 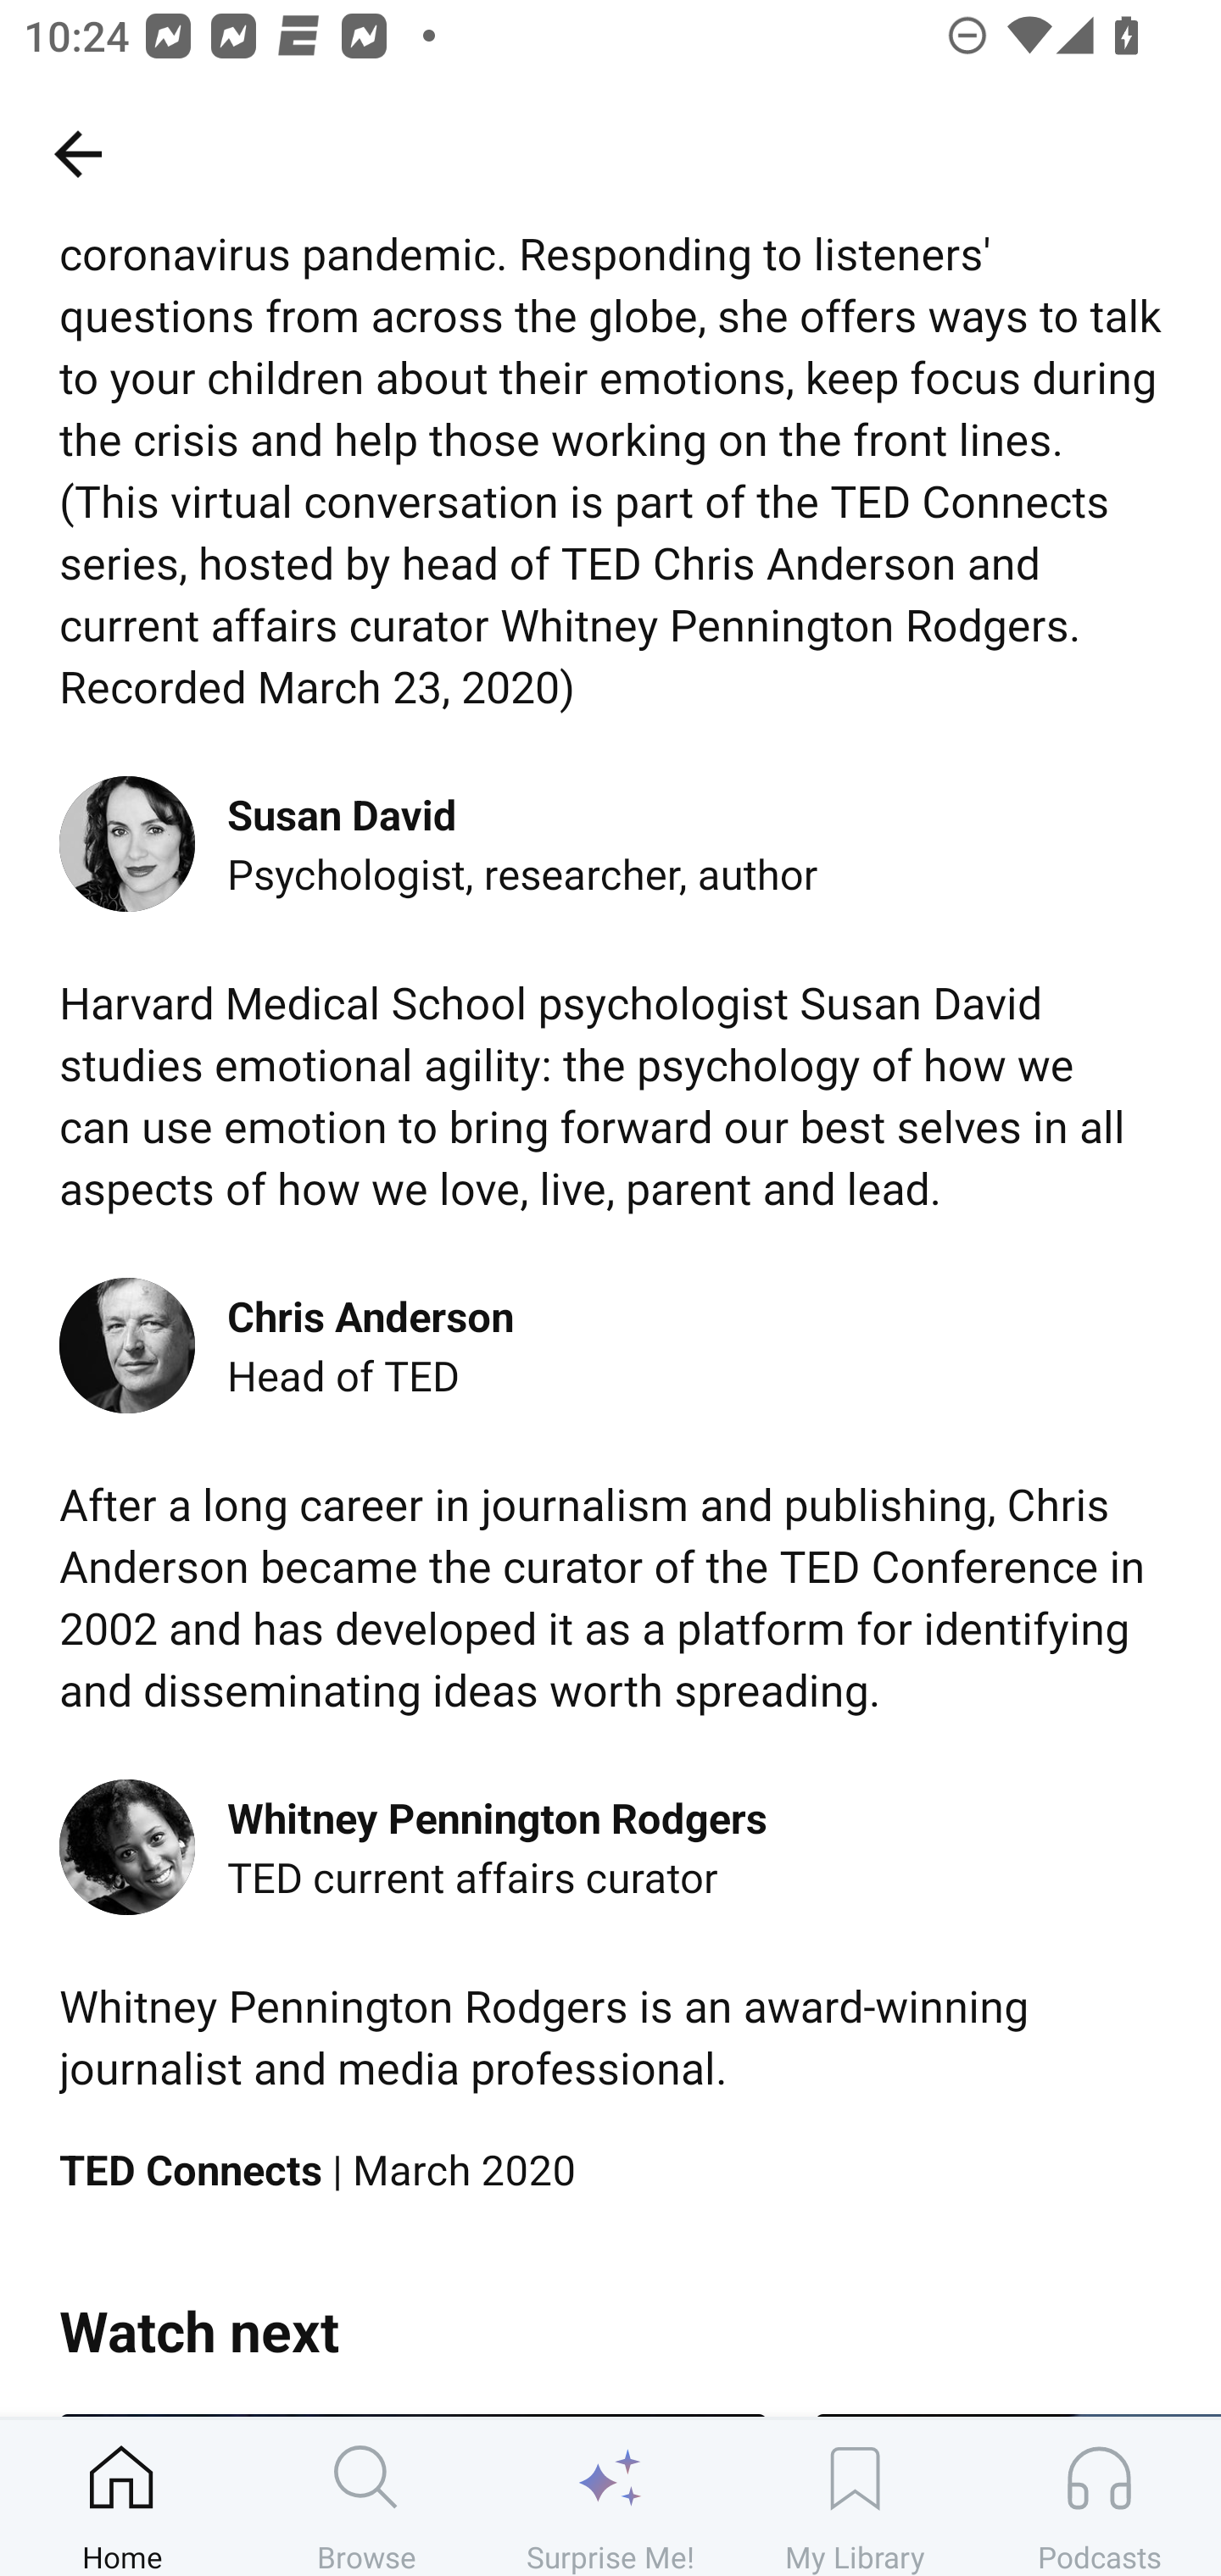 I want to click on Surprise Me!, so click(x=610, y=2497).